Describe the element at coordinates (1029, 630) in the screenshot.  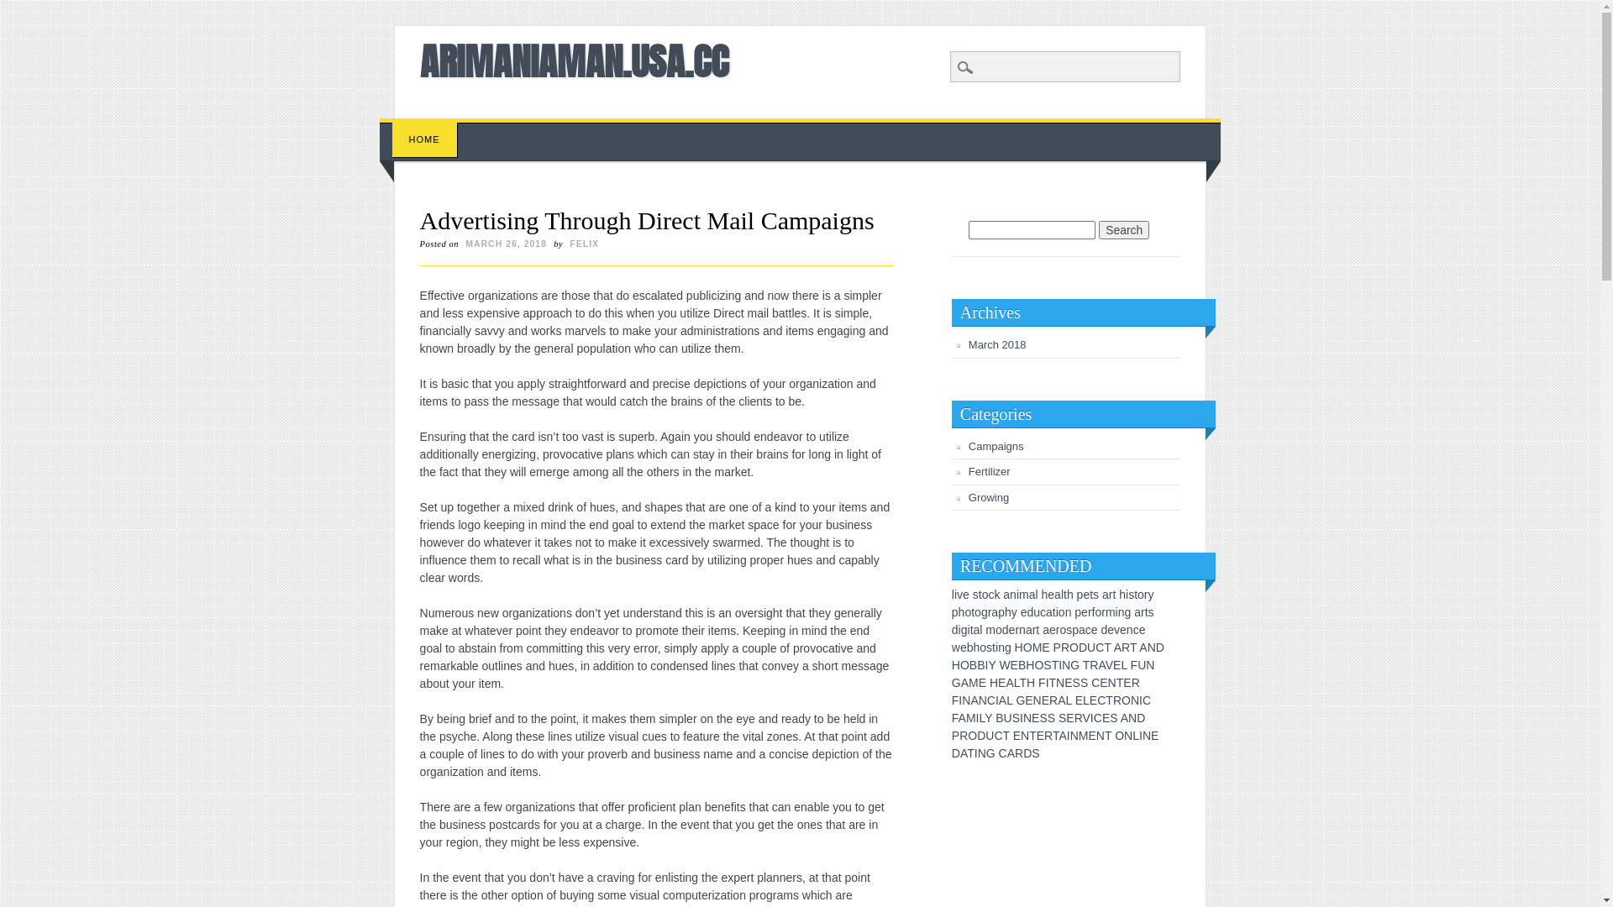
I see `a` at that location.